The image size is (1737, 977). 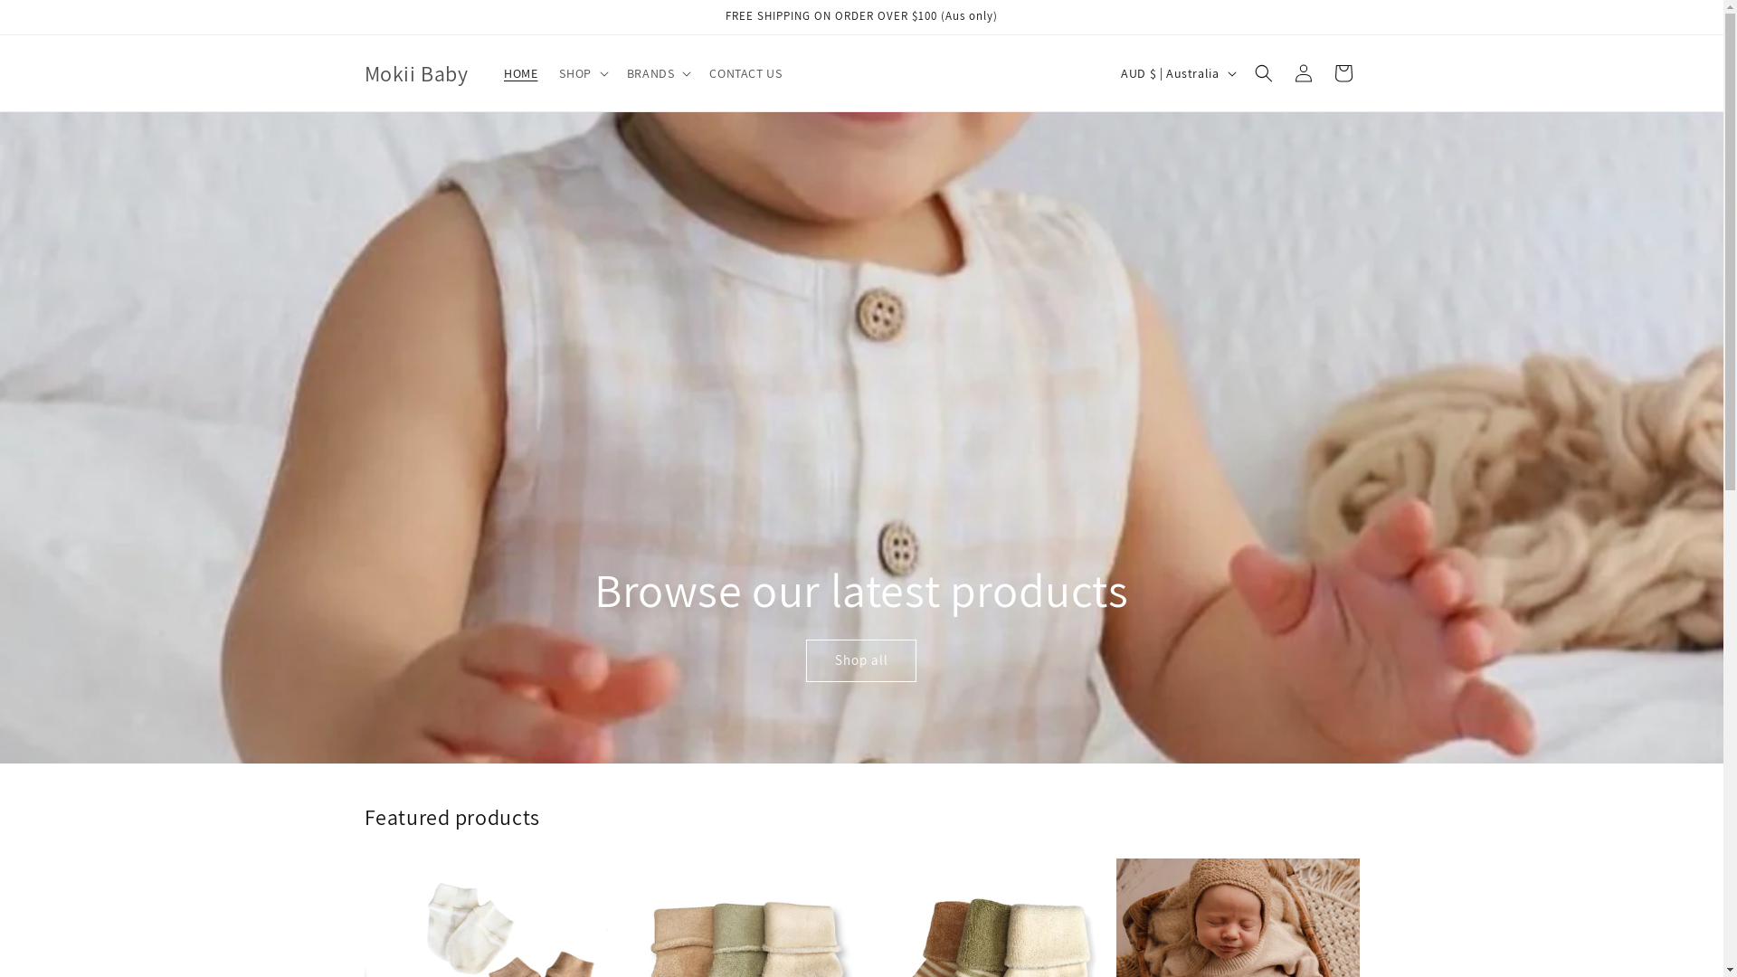 I want to click on AUD $ | Australia, so click(x=1176, y=73).